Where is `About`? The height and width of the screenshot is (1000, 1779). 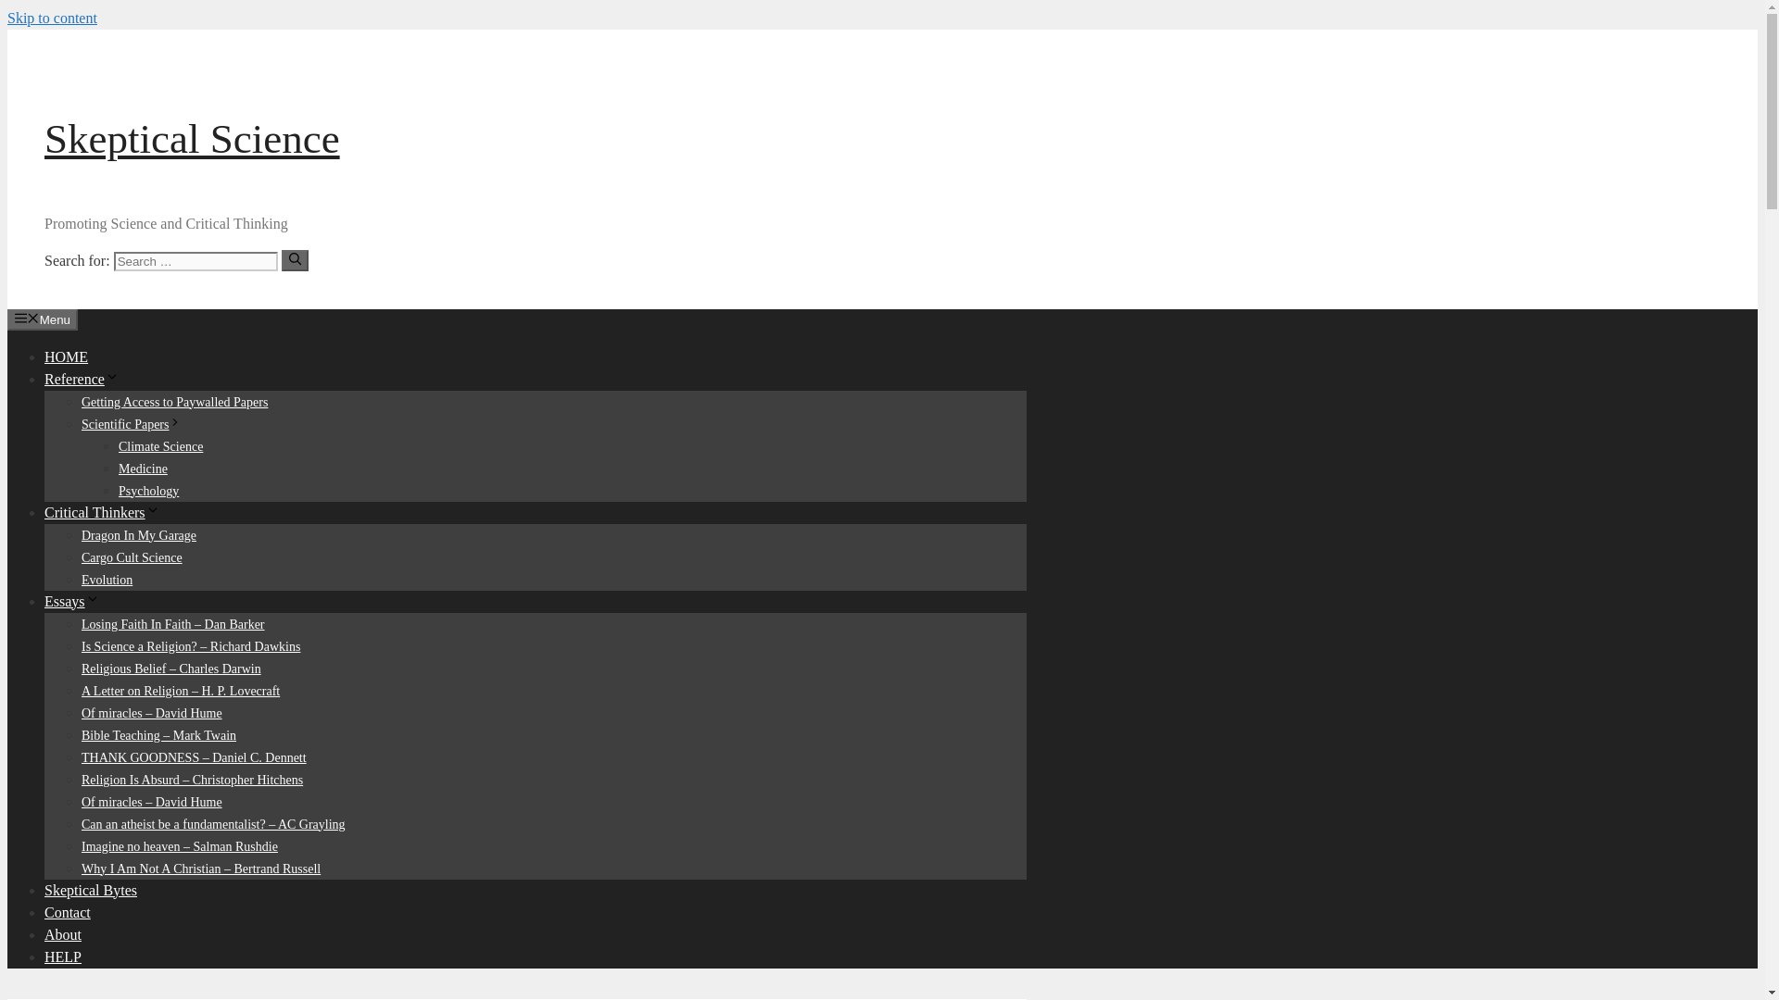
About is located at coordinates (63, 933).